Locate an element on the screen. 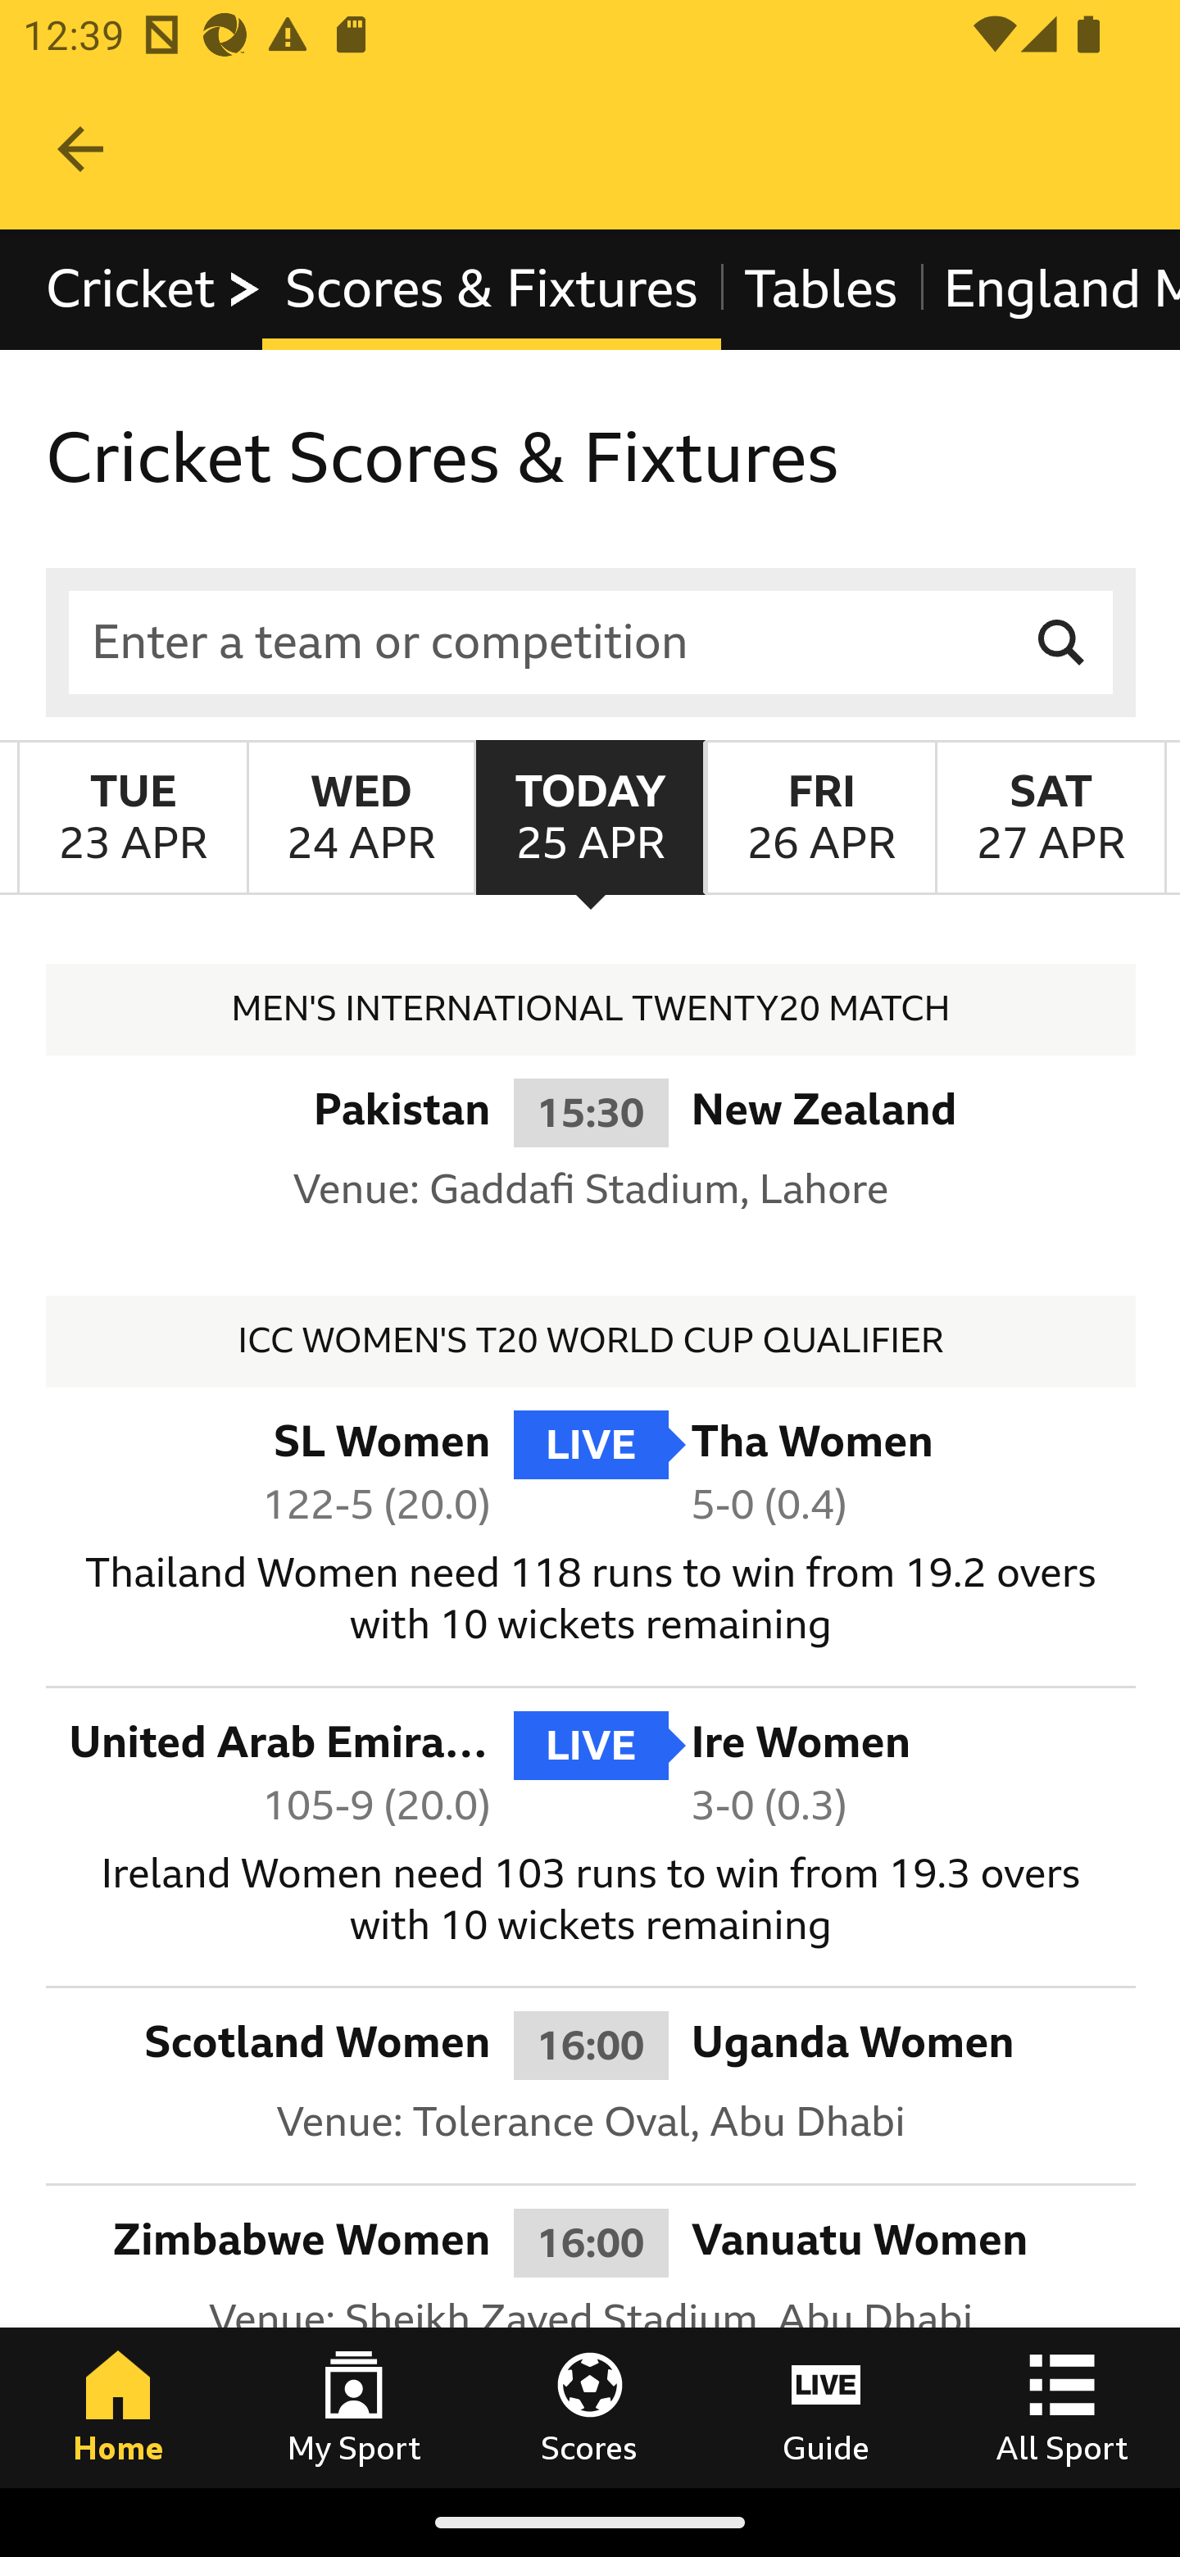 The height and width of the screenshot is (2557, 1180). Search is located at coordinates (1062, 641).